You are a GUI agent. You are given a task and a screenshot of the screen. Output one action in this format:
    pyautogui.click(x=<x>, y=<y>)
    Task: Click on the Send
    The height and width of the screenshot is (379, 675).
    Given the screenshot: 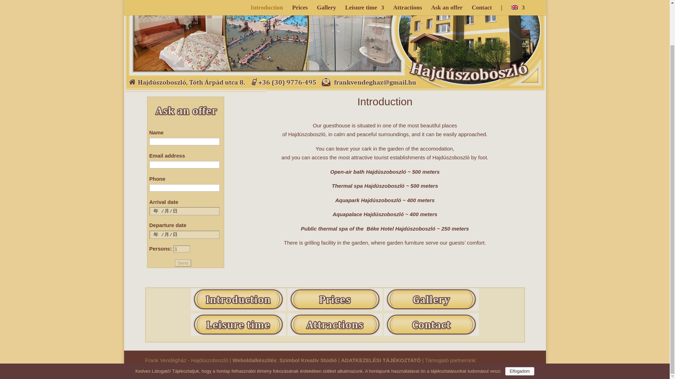 What is the action you would take?
    pyautogui.click(x=183, y=263)
    